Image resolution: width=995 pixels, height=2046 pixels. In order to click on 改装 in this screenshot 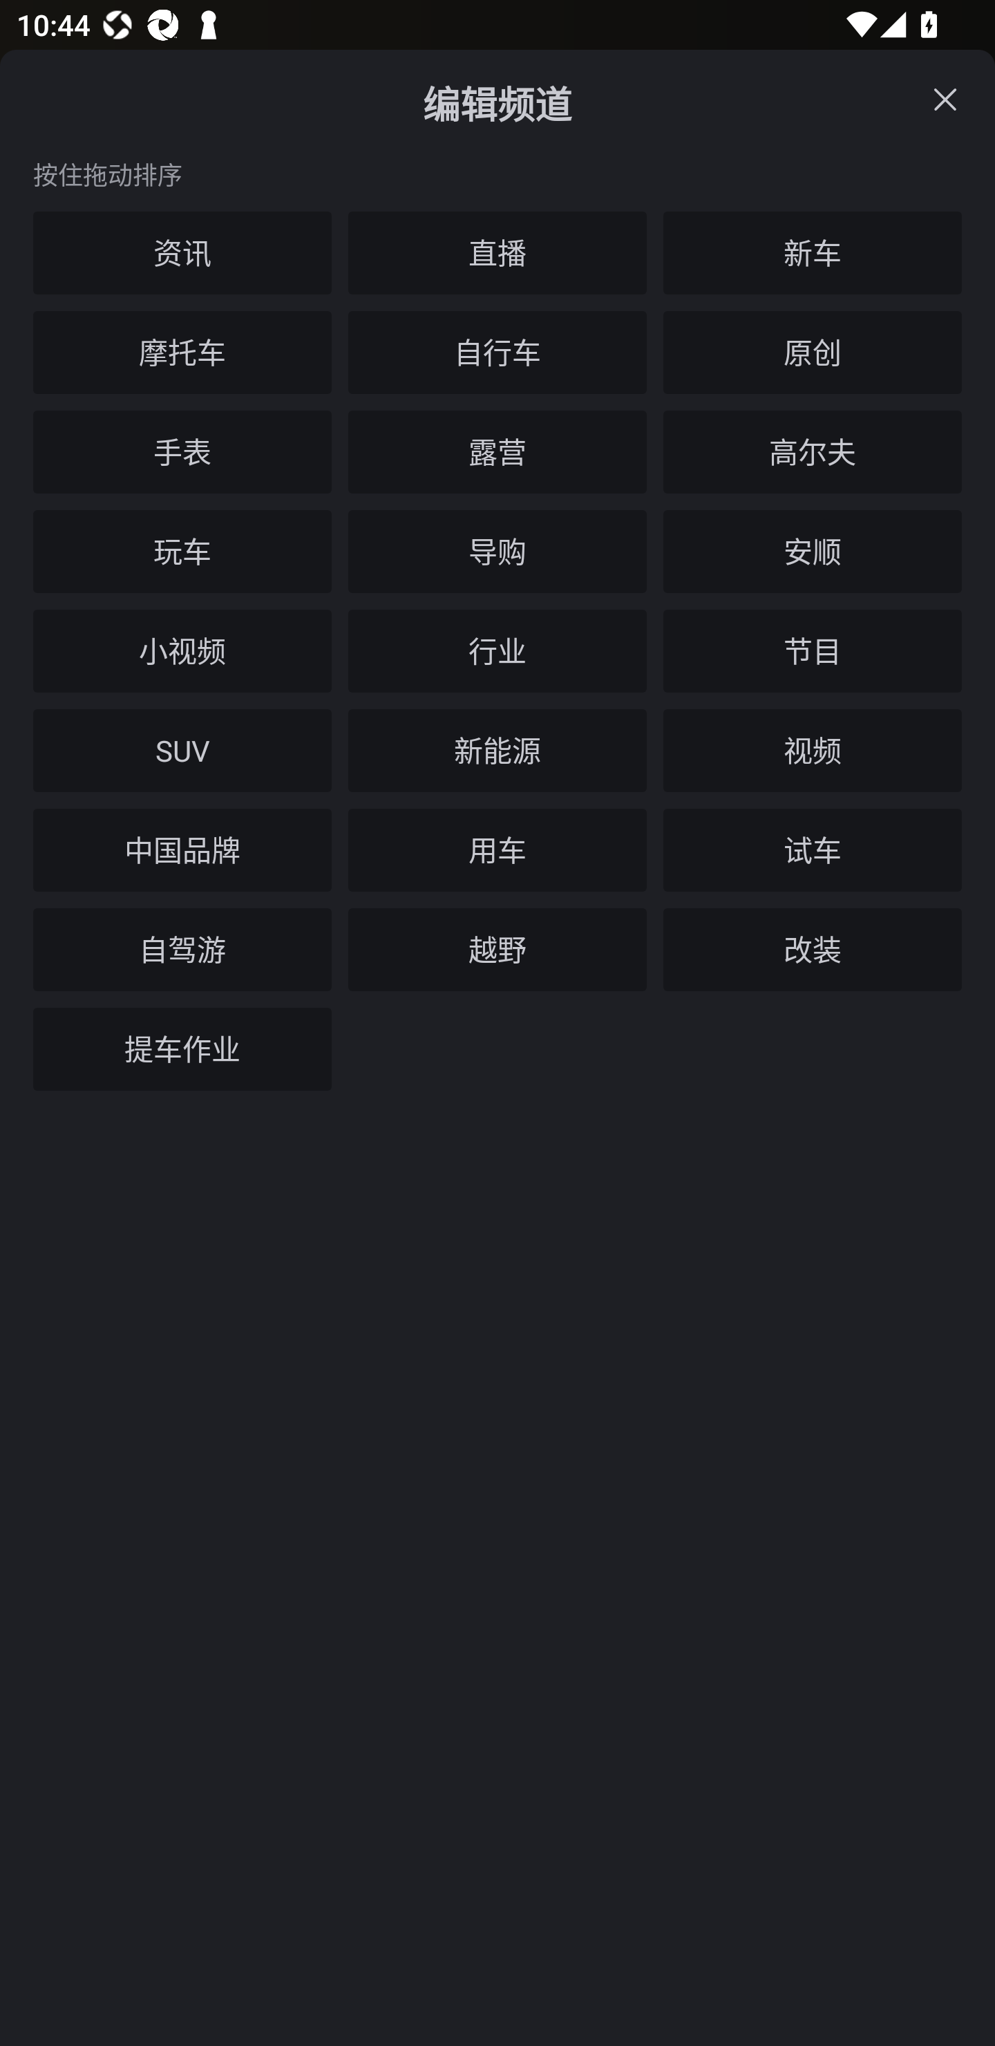, I will do `click(813, 950)`.